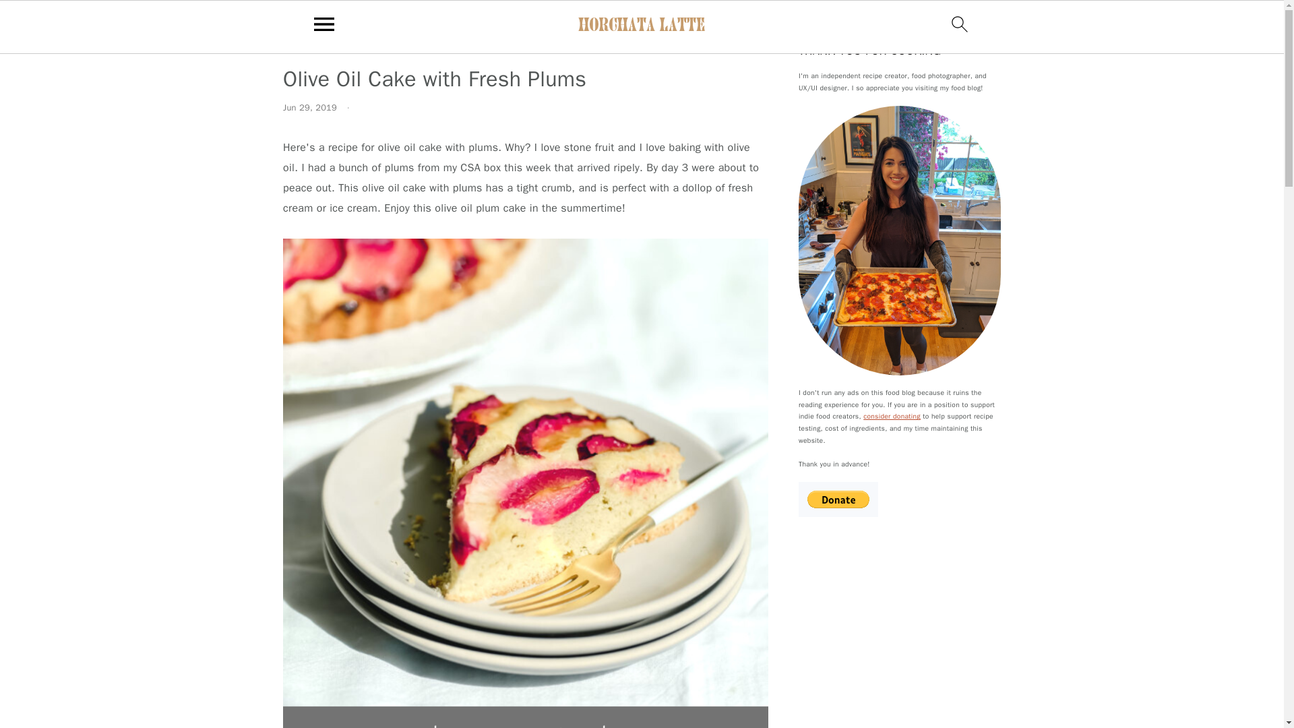 Image resolution: width=1294 pixels, height=728 pixels. Describe the element at coordinates (340, 44) in the screenshot. I see `sweets` at that location.